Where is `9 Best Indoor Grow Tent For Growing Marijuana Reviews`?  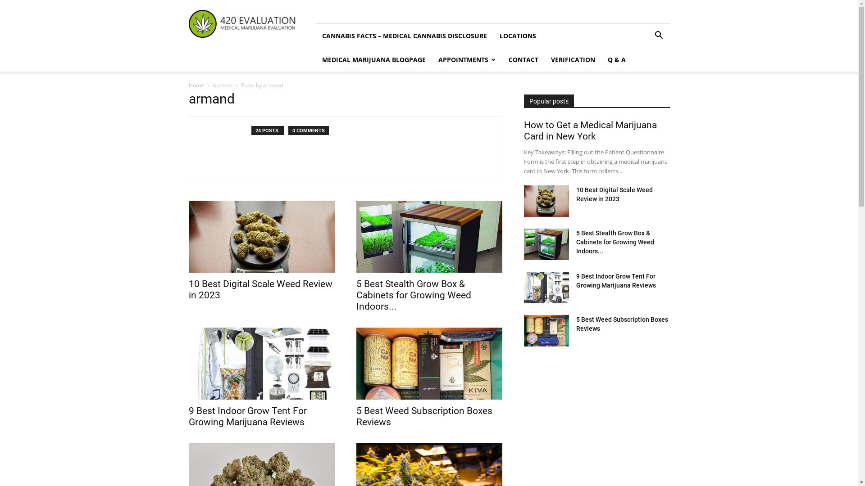 9 Best Indoor Grow Tent For Growing Marijuana Reviews is located at coordinates (261, 364).